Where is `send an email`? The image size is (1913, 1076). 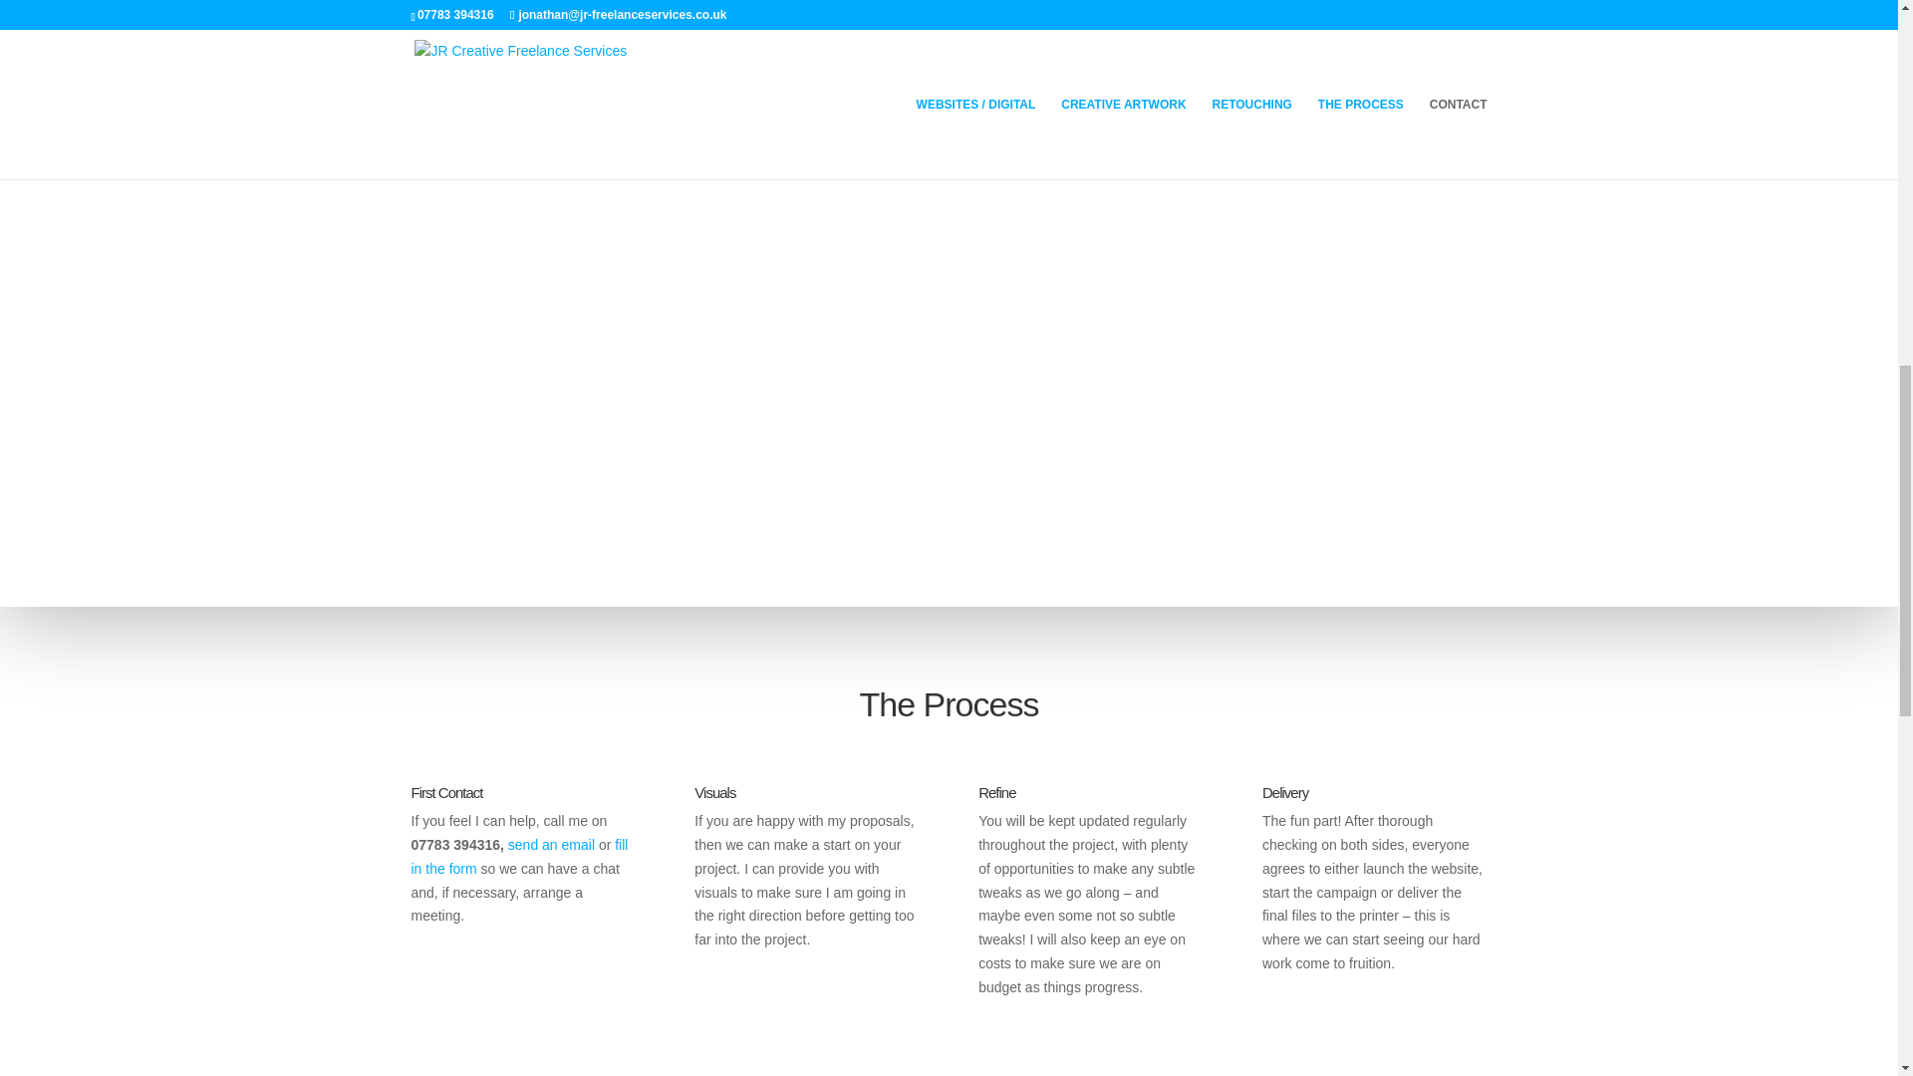
send an email is located at coordinates (552, 845).